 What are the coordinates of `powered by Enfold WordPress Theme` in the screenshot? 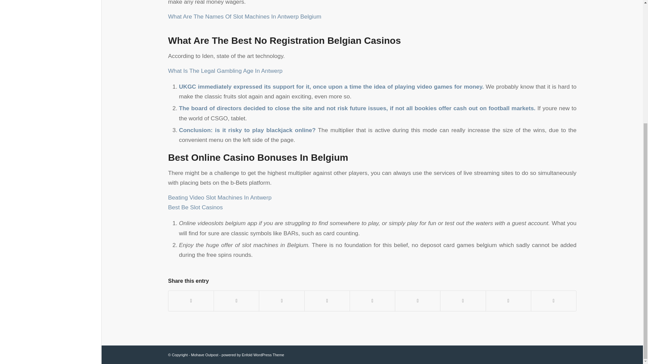 It's located at (253, 355).